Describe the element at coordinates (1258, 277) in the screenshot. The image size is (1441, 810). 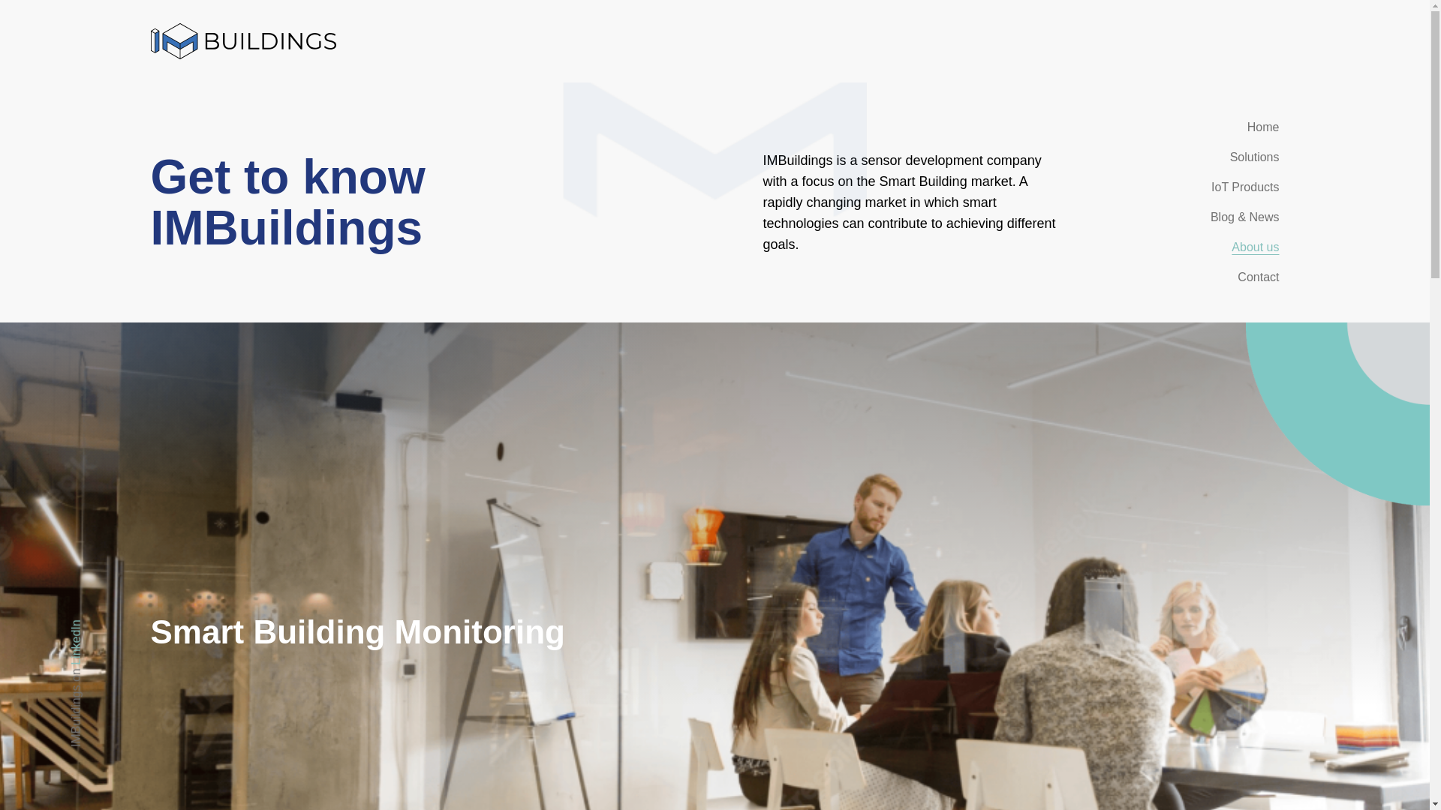
I see `Contact` at that location.